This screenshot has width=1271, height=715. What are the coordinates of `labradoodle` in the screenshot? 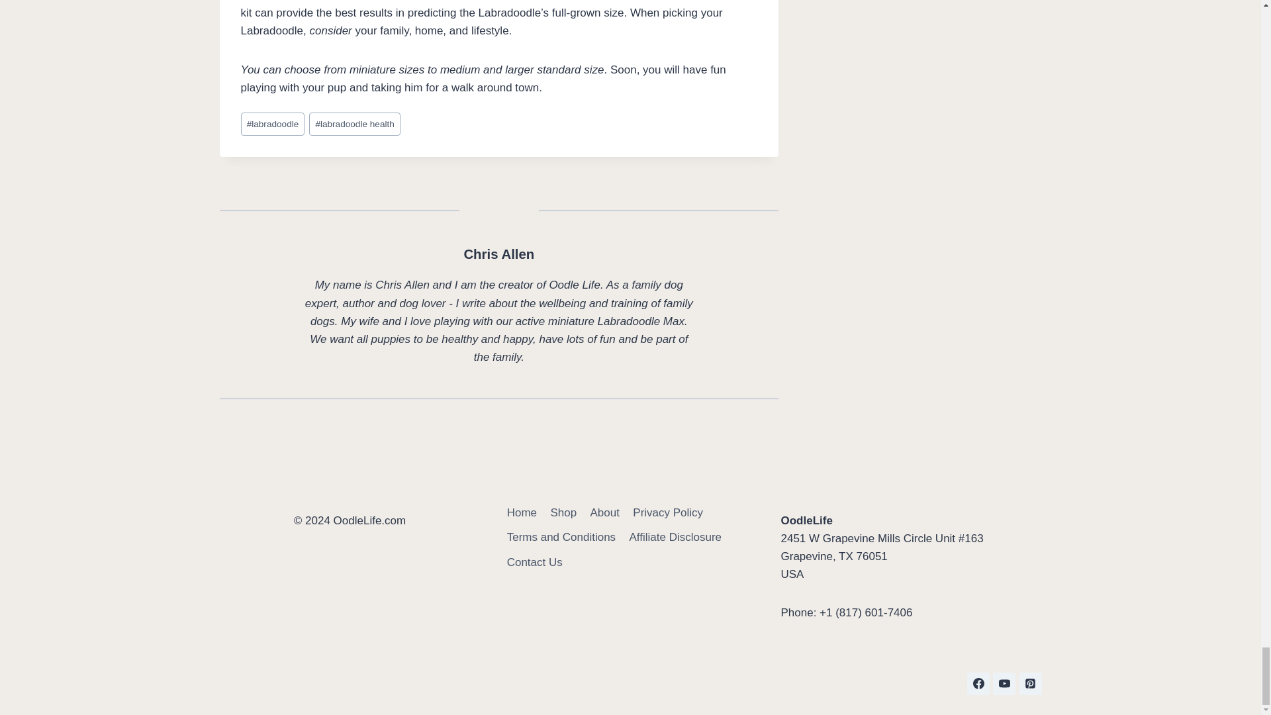 It's located at (273, 124).